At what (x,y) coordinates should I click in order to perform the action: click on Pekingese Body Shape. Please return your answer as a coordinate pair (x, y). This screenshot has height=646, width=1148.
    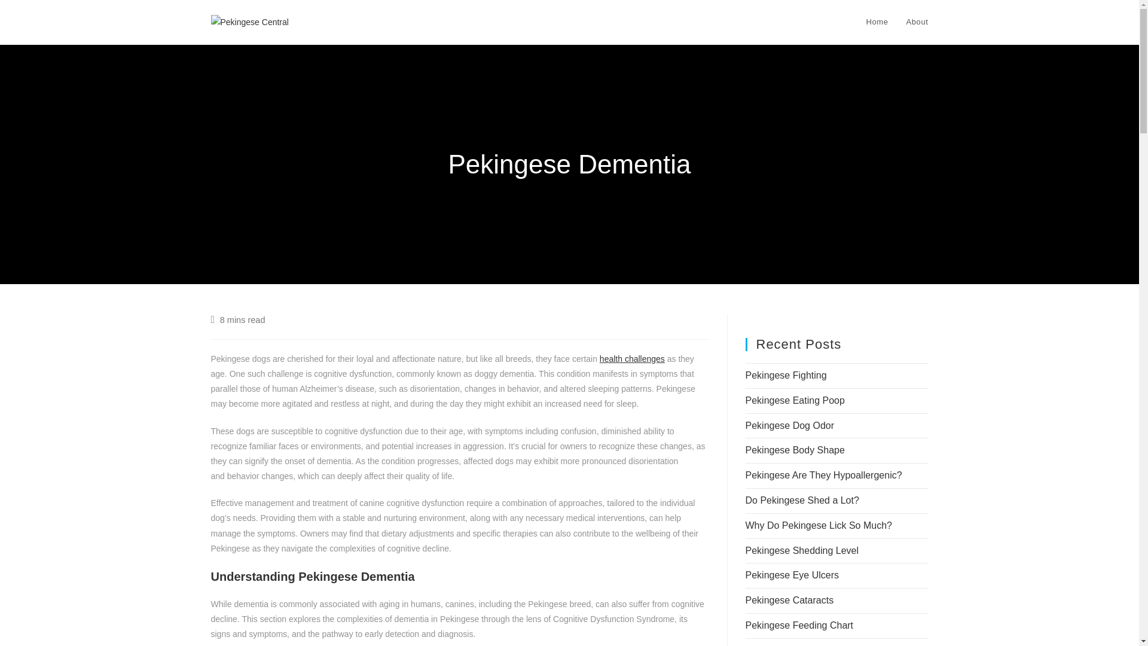
    Looking at the image, I should click on (794, 450).